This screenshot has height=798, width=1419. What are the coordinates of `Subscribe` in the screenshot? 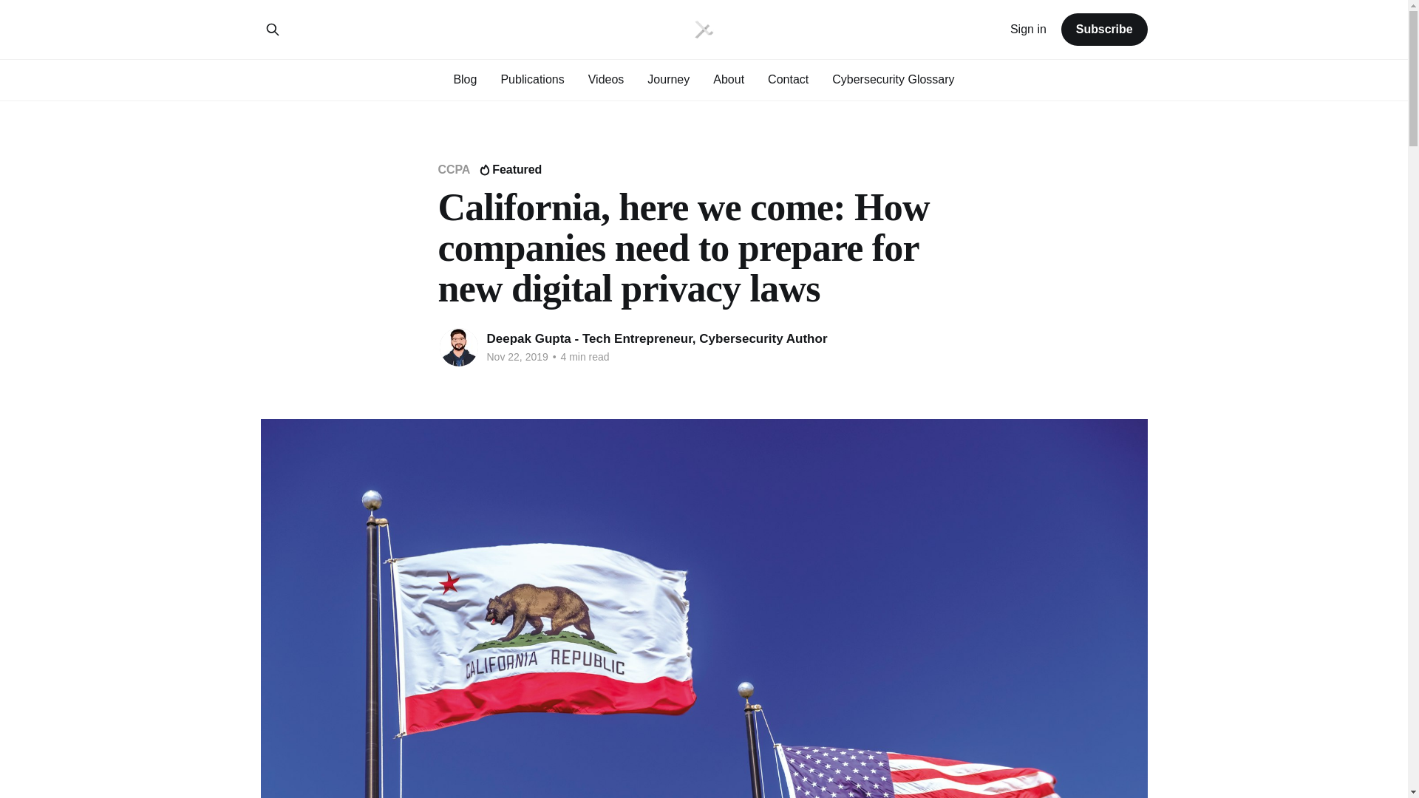 It's located at (1104, 30).